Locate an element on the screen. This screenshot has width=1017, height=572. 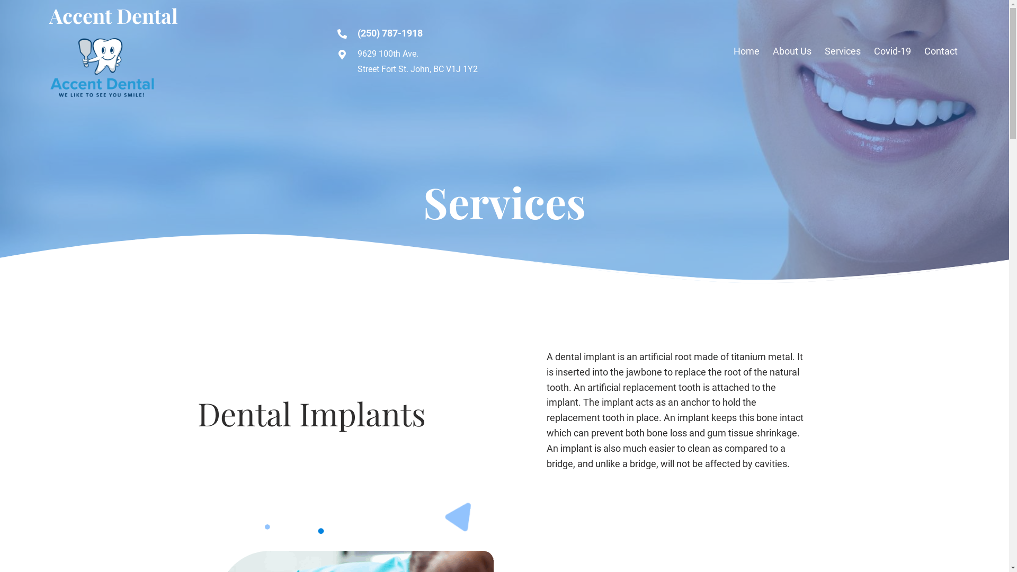
Services is located at coordinates (843, 52).